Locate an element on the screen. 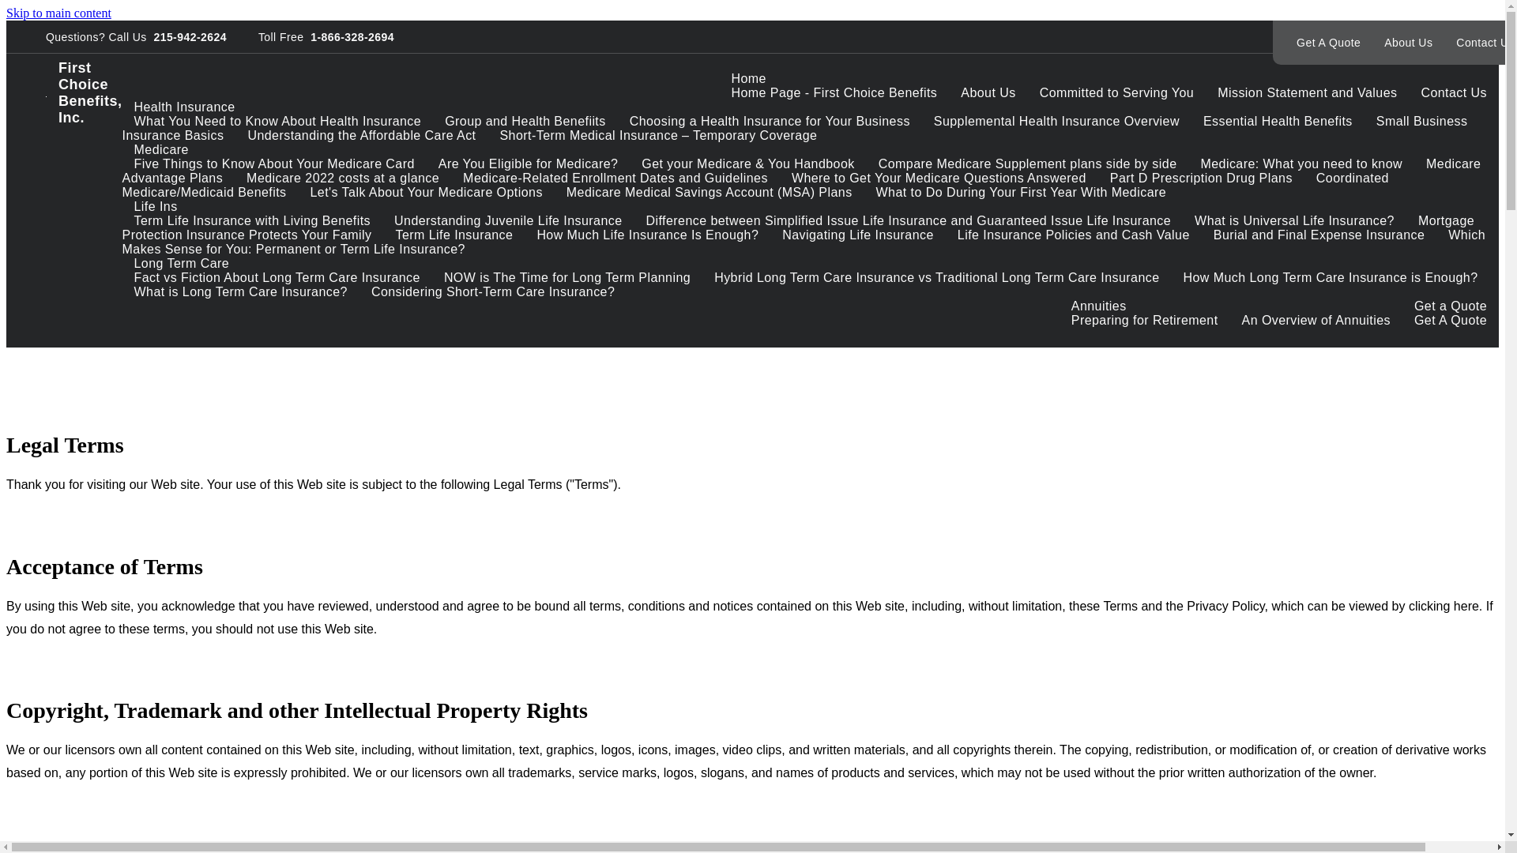 This screenshot has width=1517, height=853. Choosing a Health Insurance for Your Business is located at coordinates (770, 122).